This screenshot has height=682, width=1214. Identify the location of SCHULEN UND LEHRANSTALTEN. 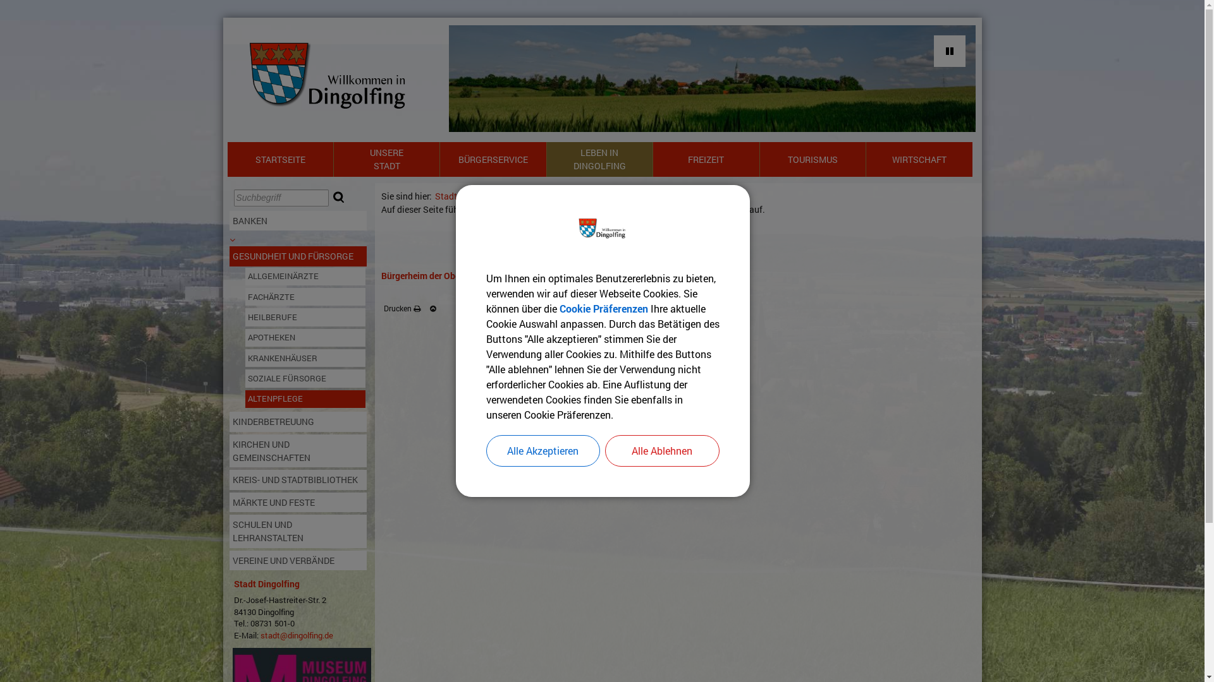
(298, 532).